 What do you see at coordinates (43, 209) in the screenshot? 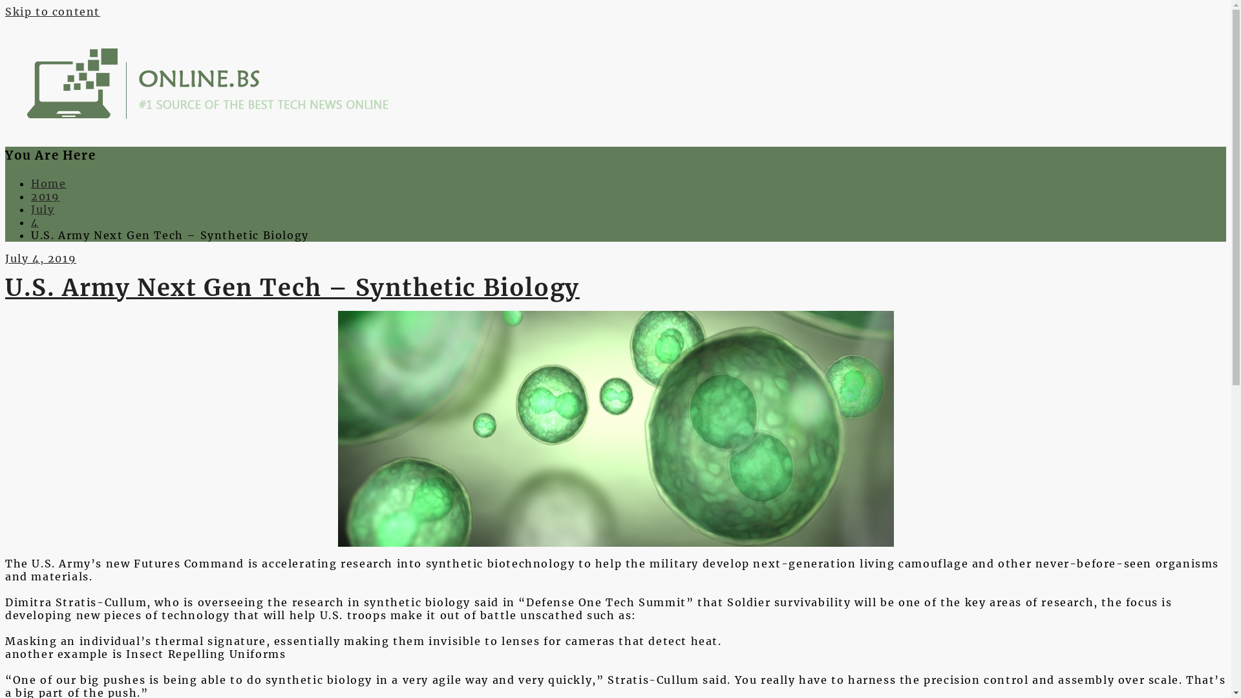
I see `July` at bounding box center [43, 209].